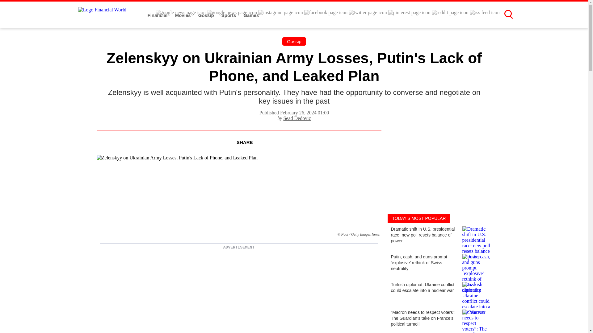 The image size is (593, 333). What do you see at coordinates (229, 15) in the screenshot?
I see `Sports` at bounding box center [229, 15].